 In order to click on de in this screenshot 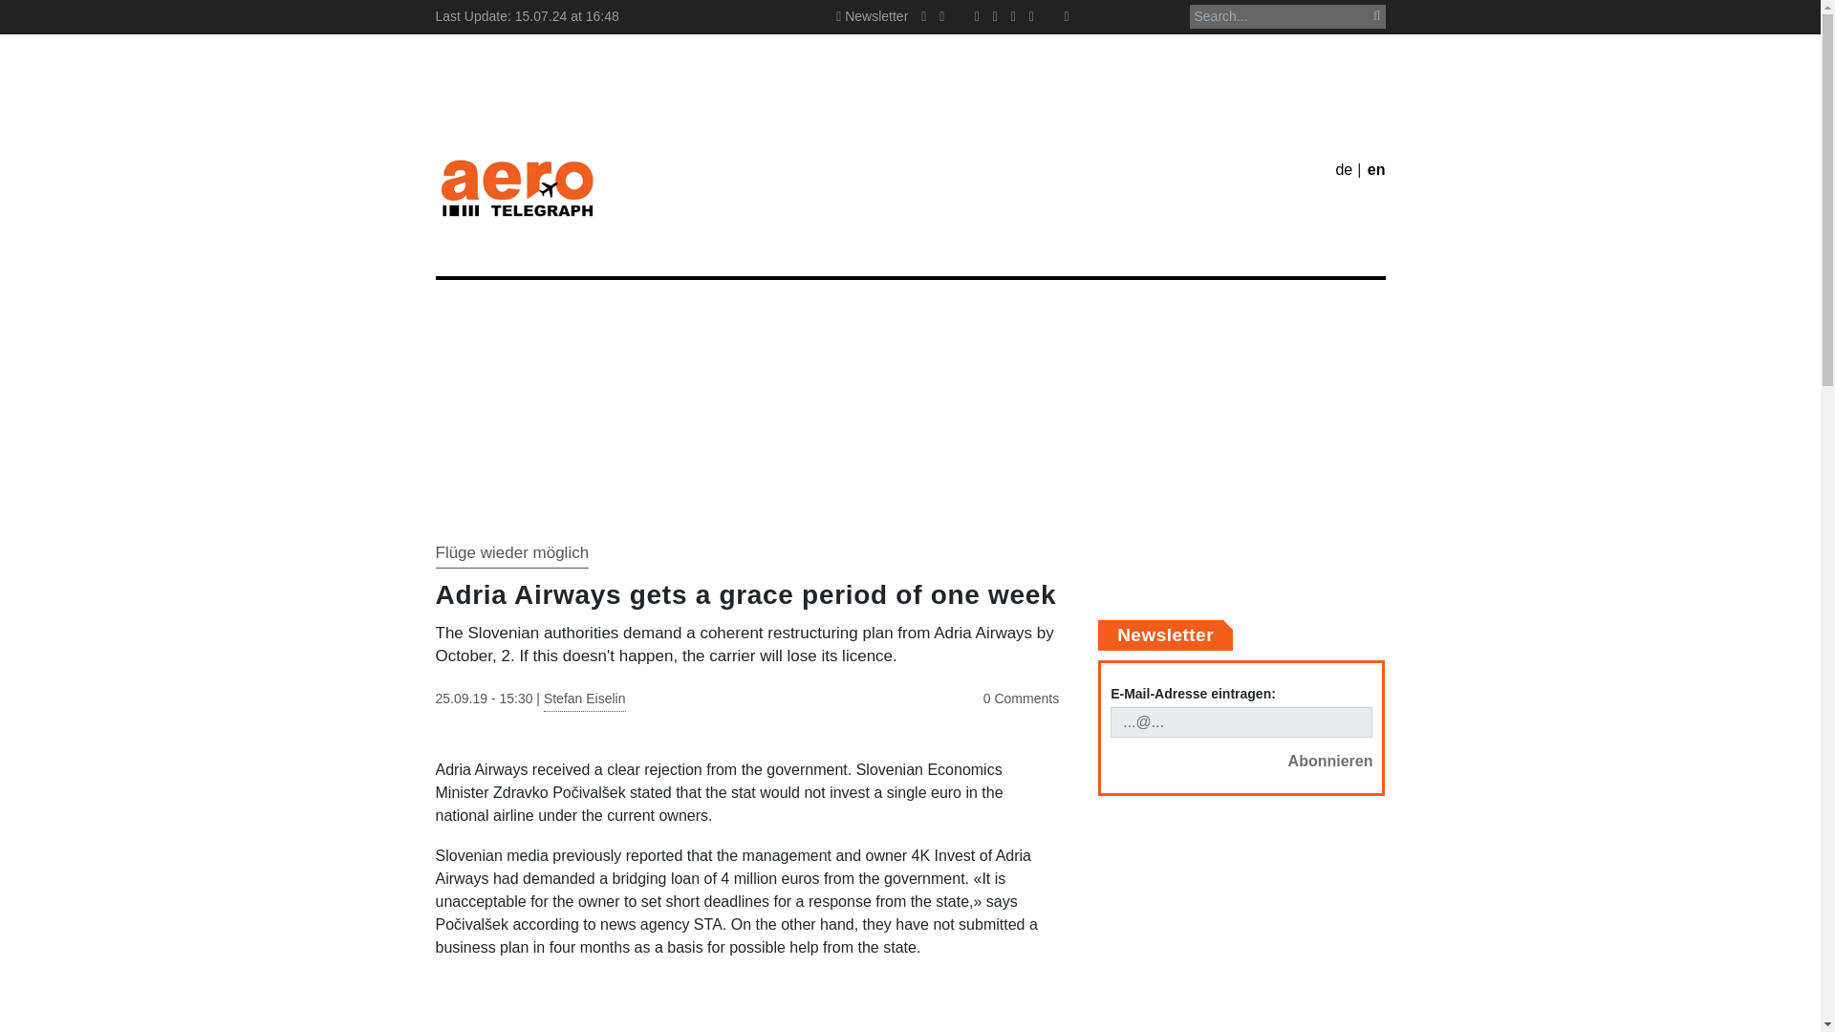, I will do `click(1344, 168)`.